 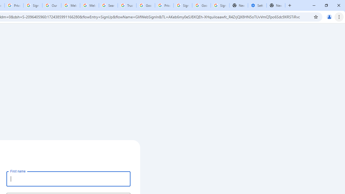 What do you see at coordinates (146, 5) in the screenshot?
I see `Google Ads - Sign in` at bounding box center [146, 5].